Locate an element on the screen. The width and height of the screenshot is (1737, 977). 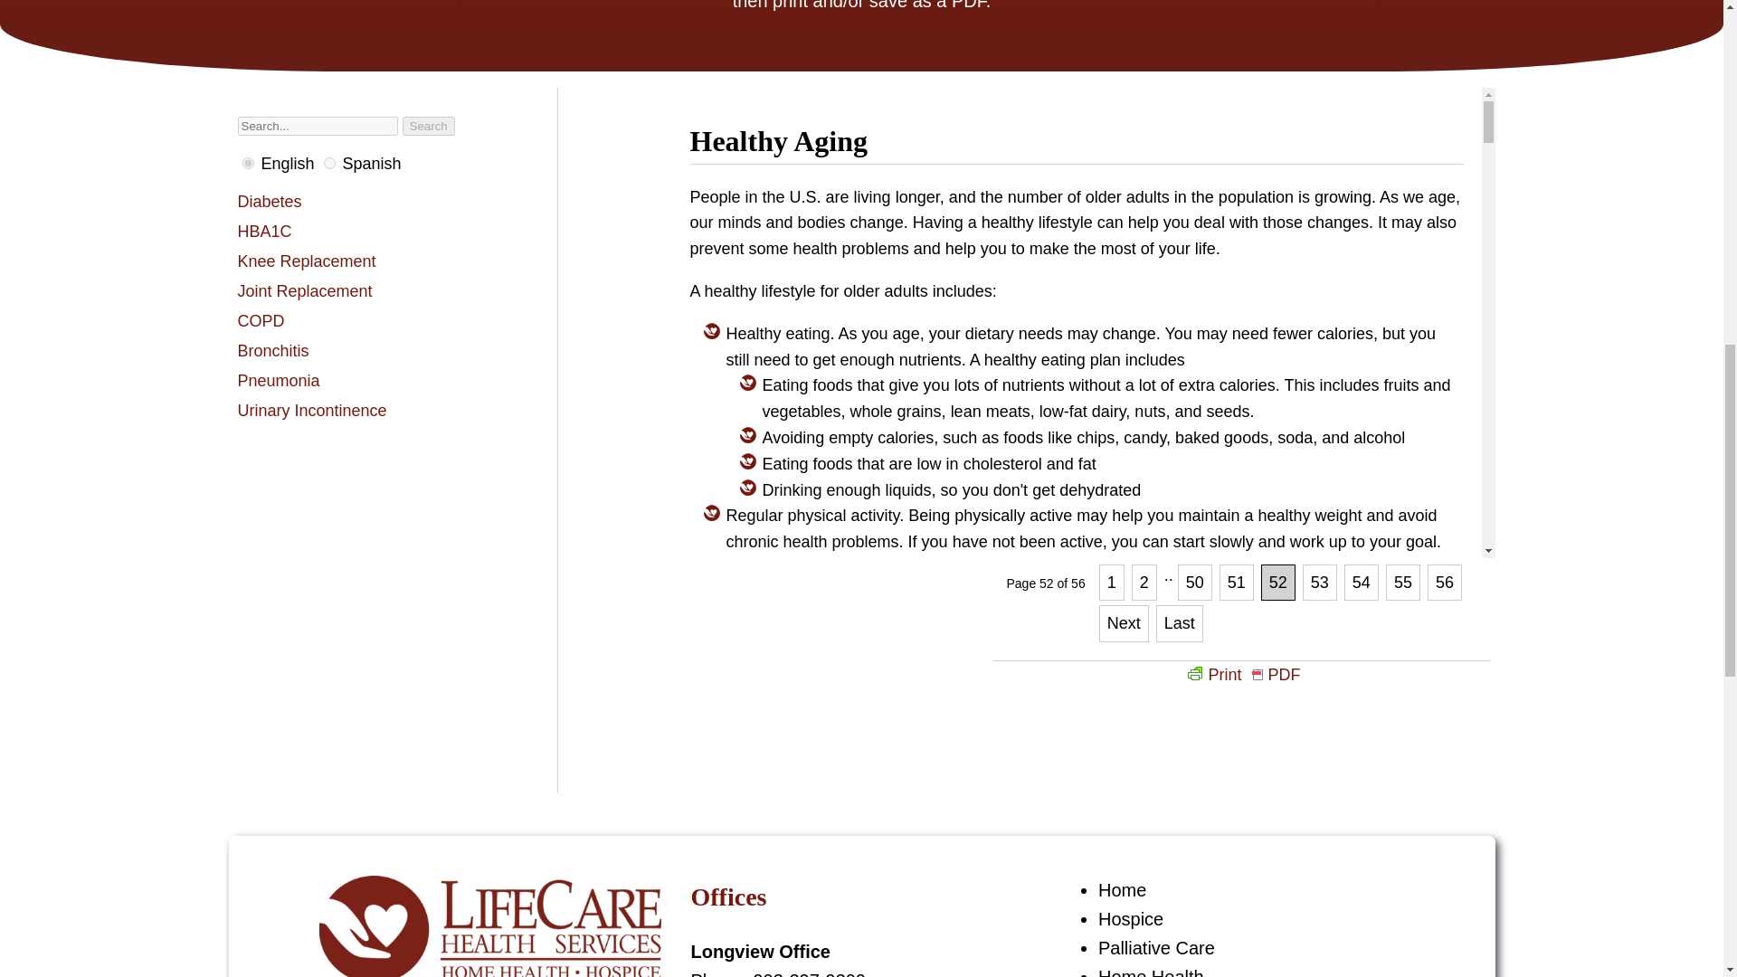
Diabetes is located at coordinates (360, 202).